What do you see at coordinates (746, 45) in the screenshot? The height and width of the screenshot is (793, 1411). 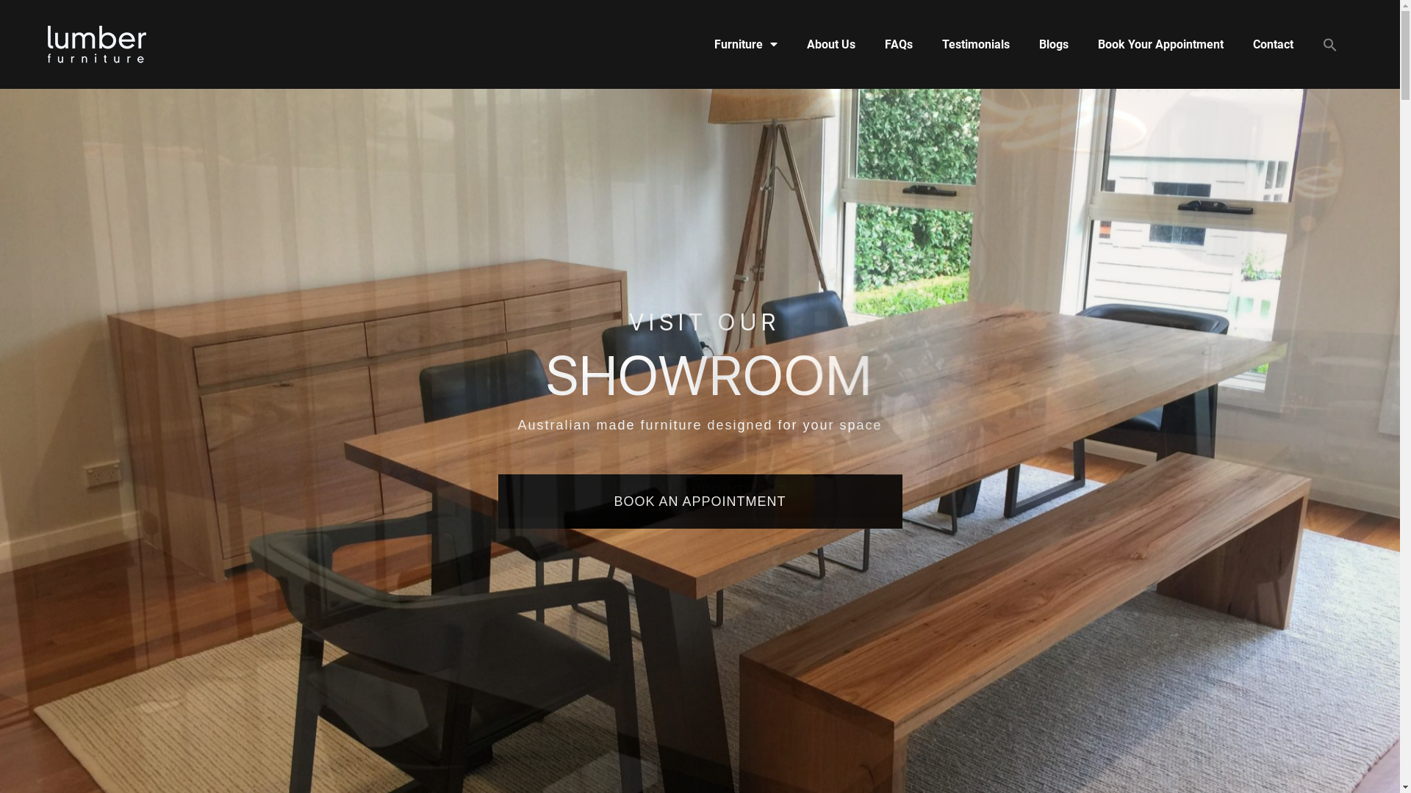 I see `Furniture` at bounding box center [746, 45].